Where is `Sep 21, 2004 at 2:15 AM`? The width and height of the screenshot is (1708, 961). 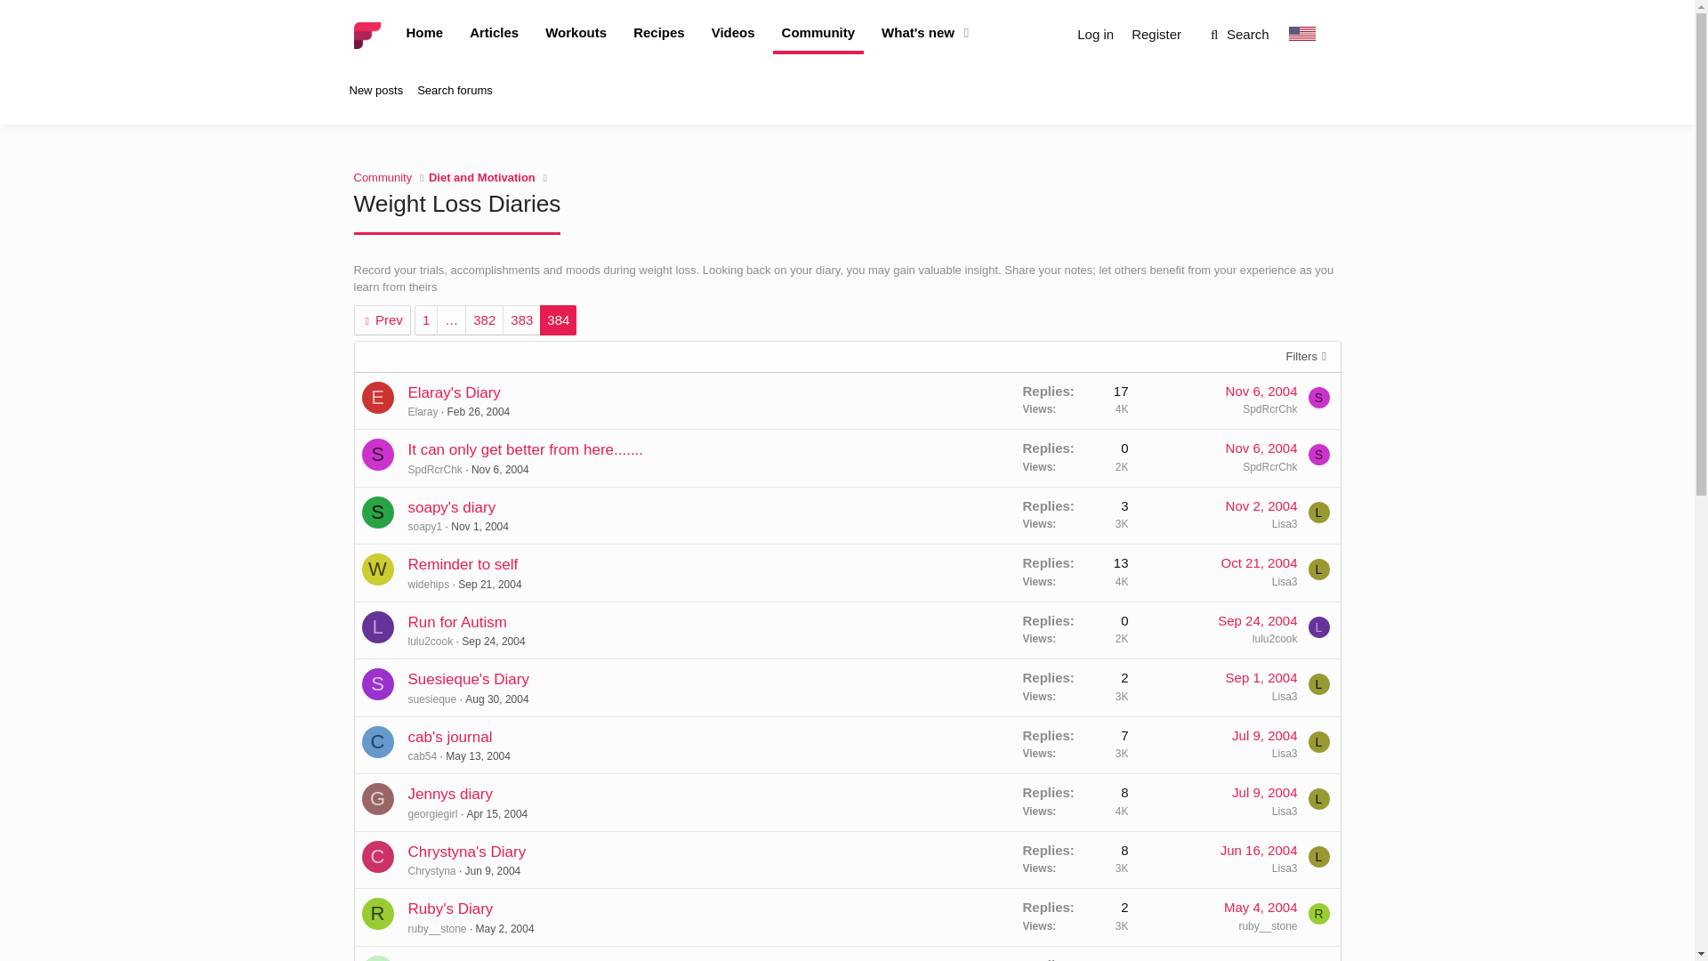
Sep 21, 2004 at 2:15 AM is located at coordinates (489, 585).